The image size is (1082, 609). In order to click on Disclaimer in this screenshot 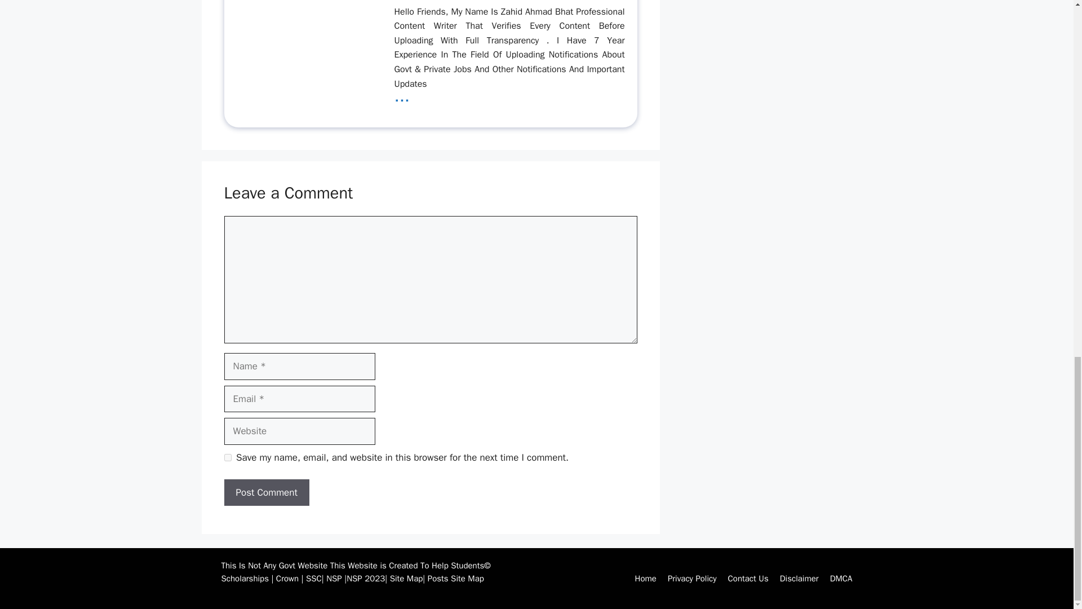, I will do `click(799, 579)`.